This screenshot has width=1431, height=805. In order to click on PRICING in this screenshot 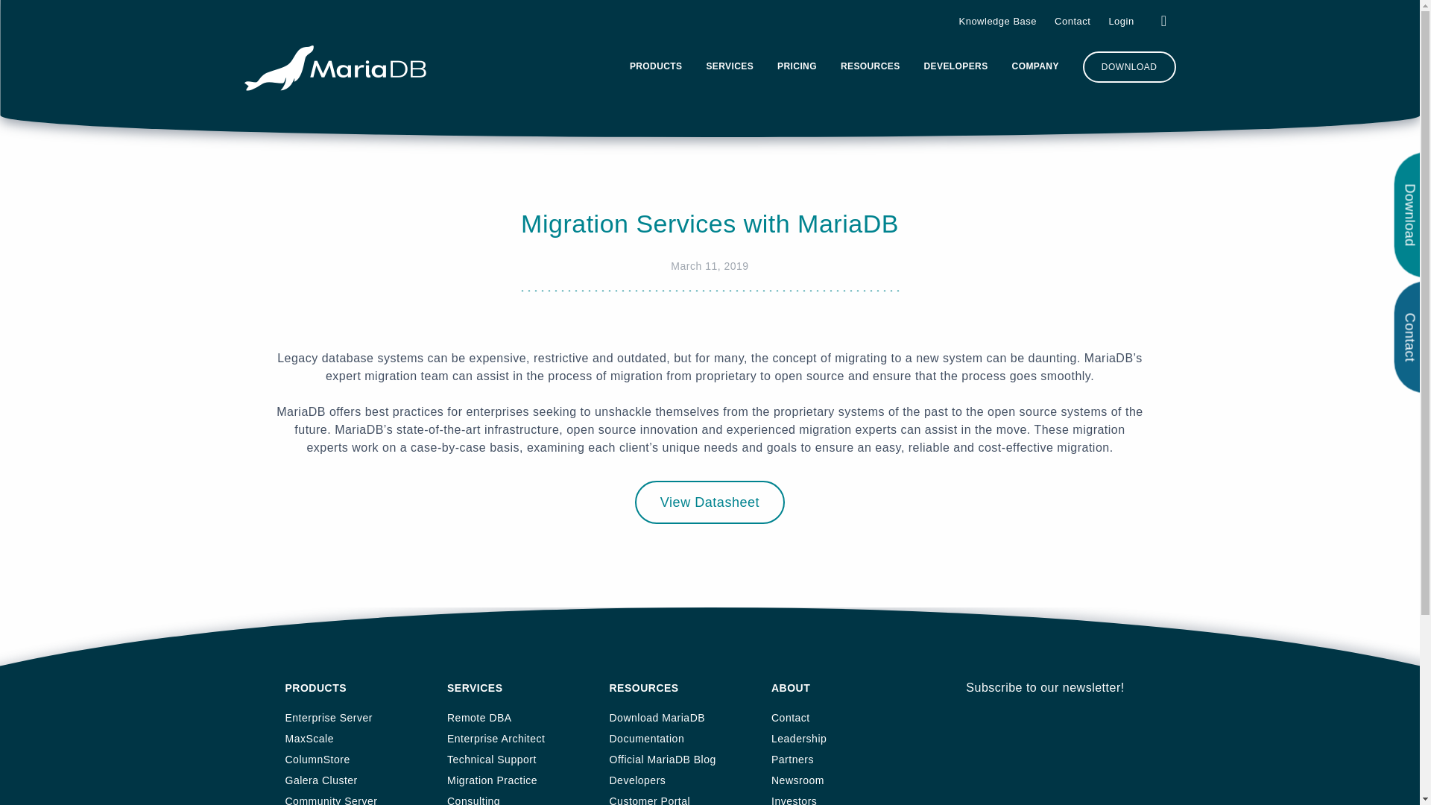, I will do `click(797, 69)`.